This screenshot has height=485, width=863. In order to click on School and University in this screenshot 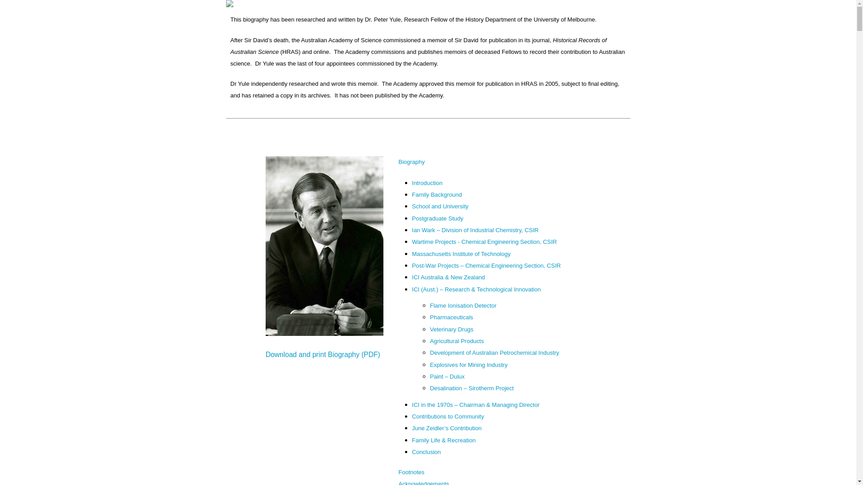, I will do `click(440, 206)`.